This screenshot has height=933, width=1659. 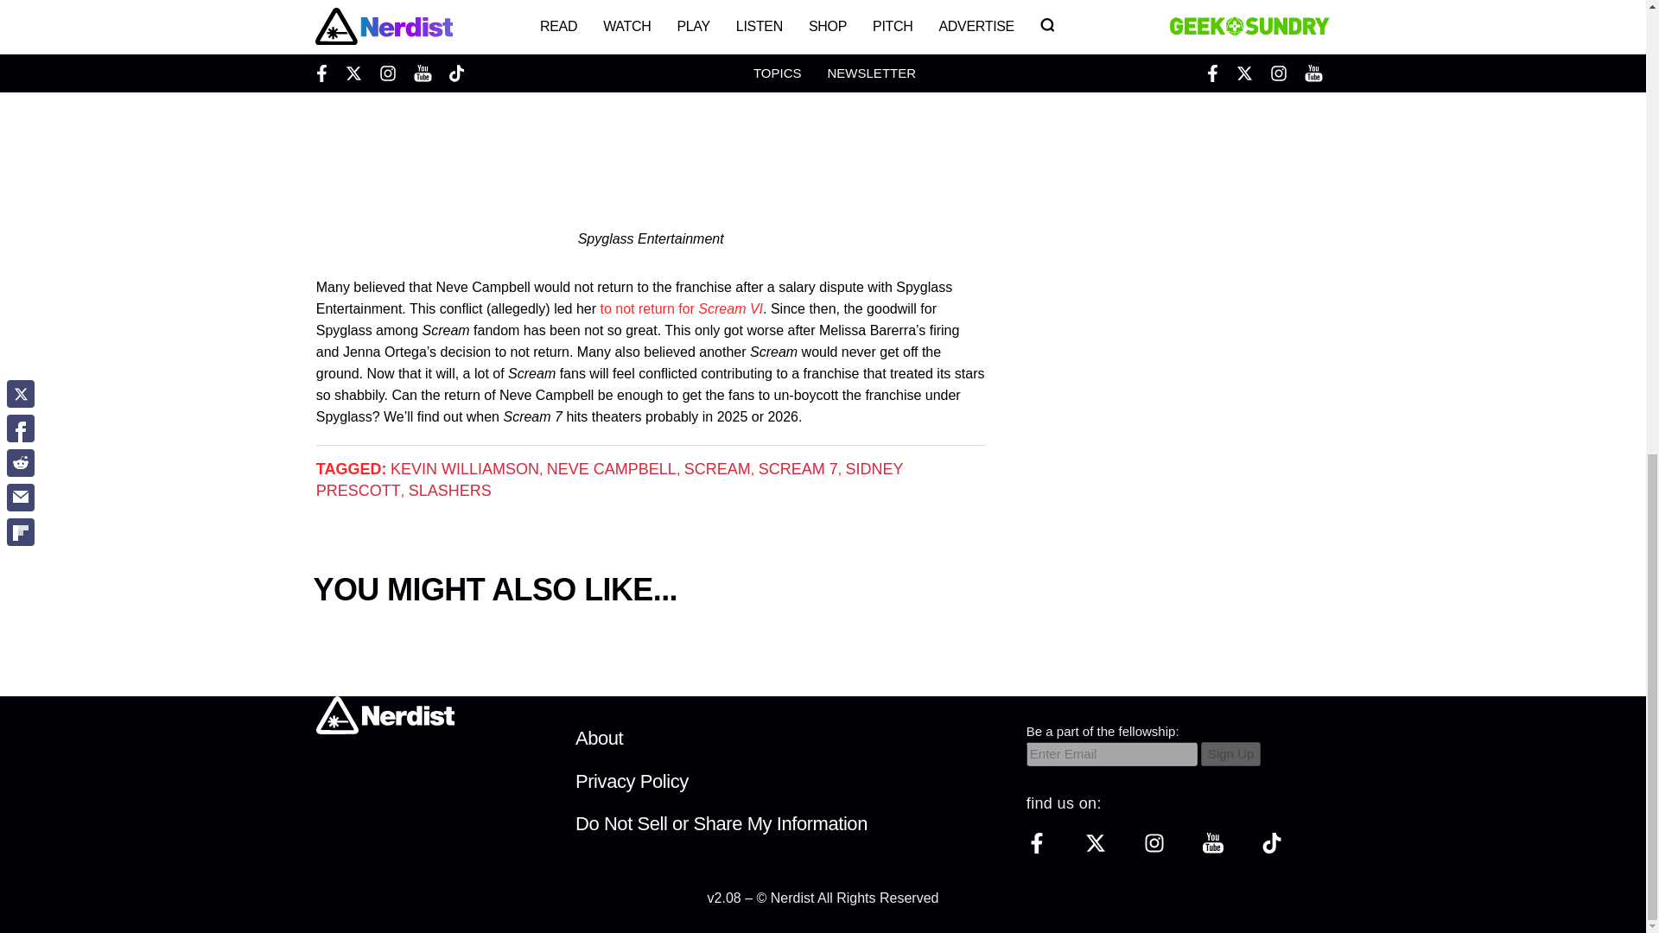 I want to click on to not return for Scream VI, so click(x=681, y=308).